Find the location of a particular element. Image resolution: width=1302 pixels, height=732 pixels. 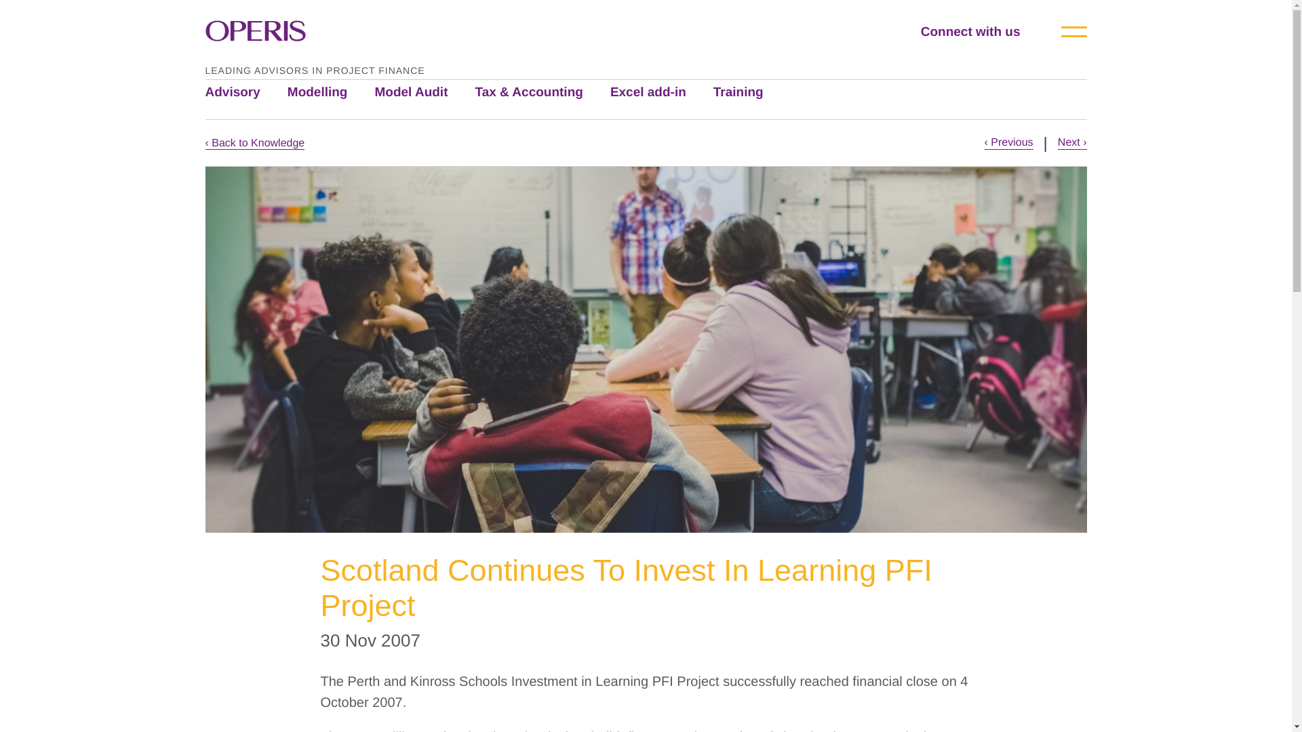

Training is located at coordinates (751, 92).